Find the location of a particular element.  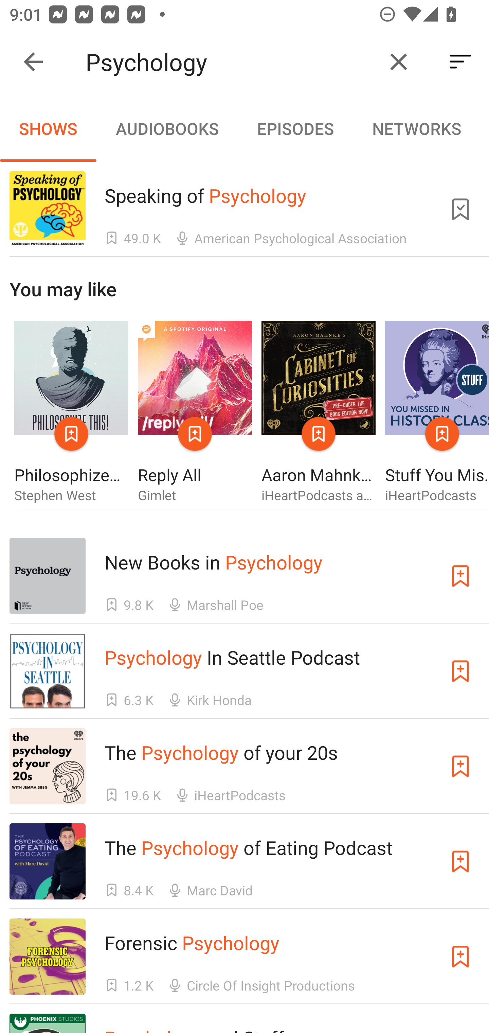

Subscribe is located at coordinates (460, 767).